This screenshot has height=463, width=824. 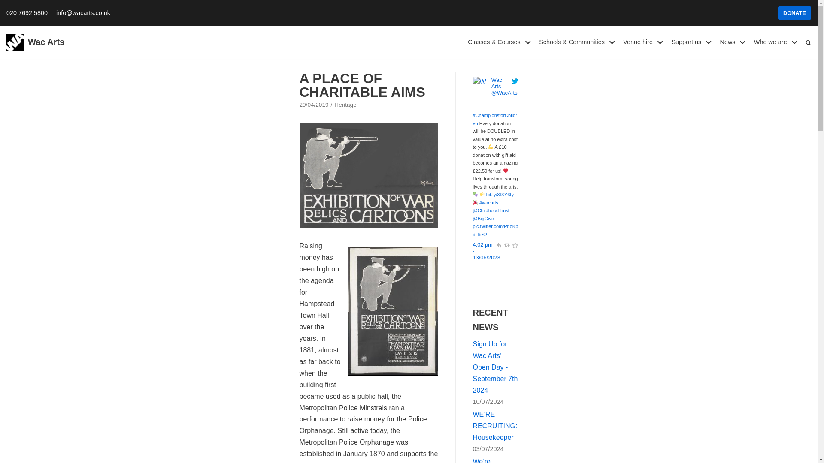 I want to click on Venue hire, so click(x=644, y=42).